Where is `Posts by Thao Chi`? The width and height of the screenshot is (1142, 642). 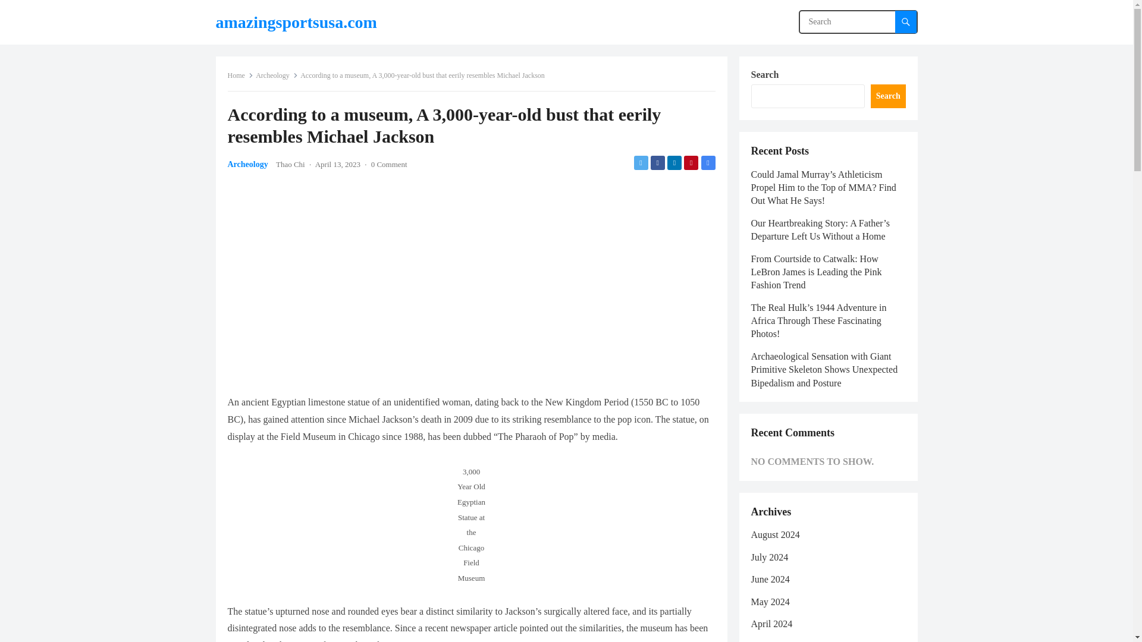
Posts by Thao Chi is located at coordinates (290, 164).